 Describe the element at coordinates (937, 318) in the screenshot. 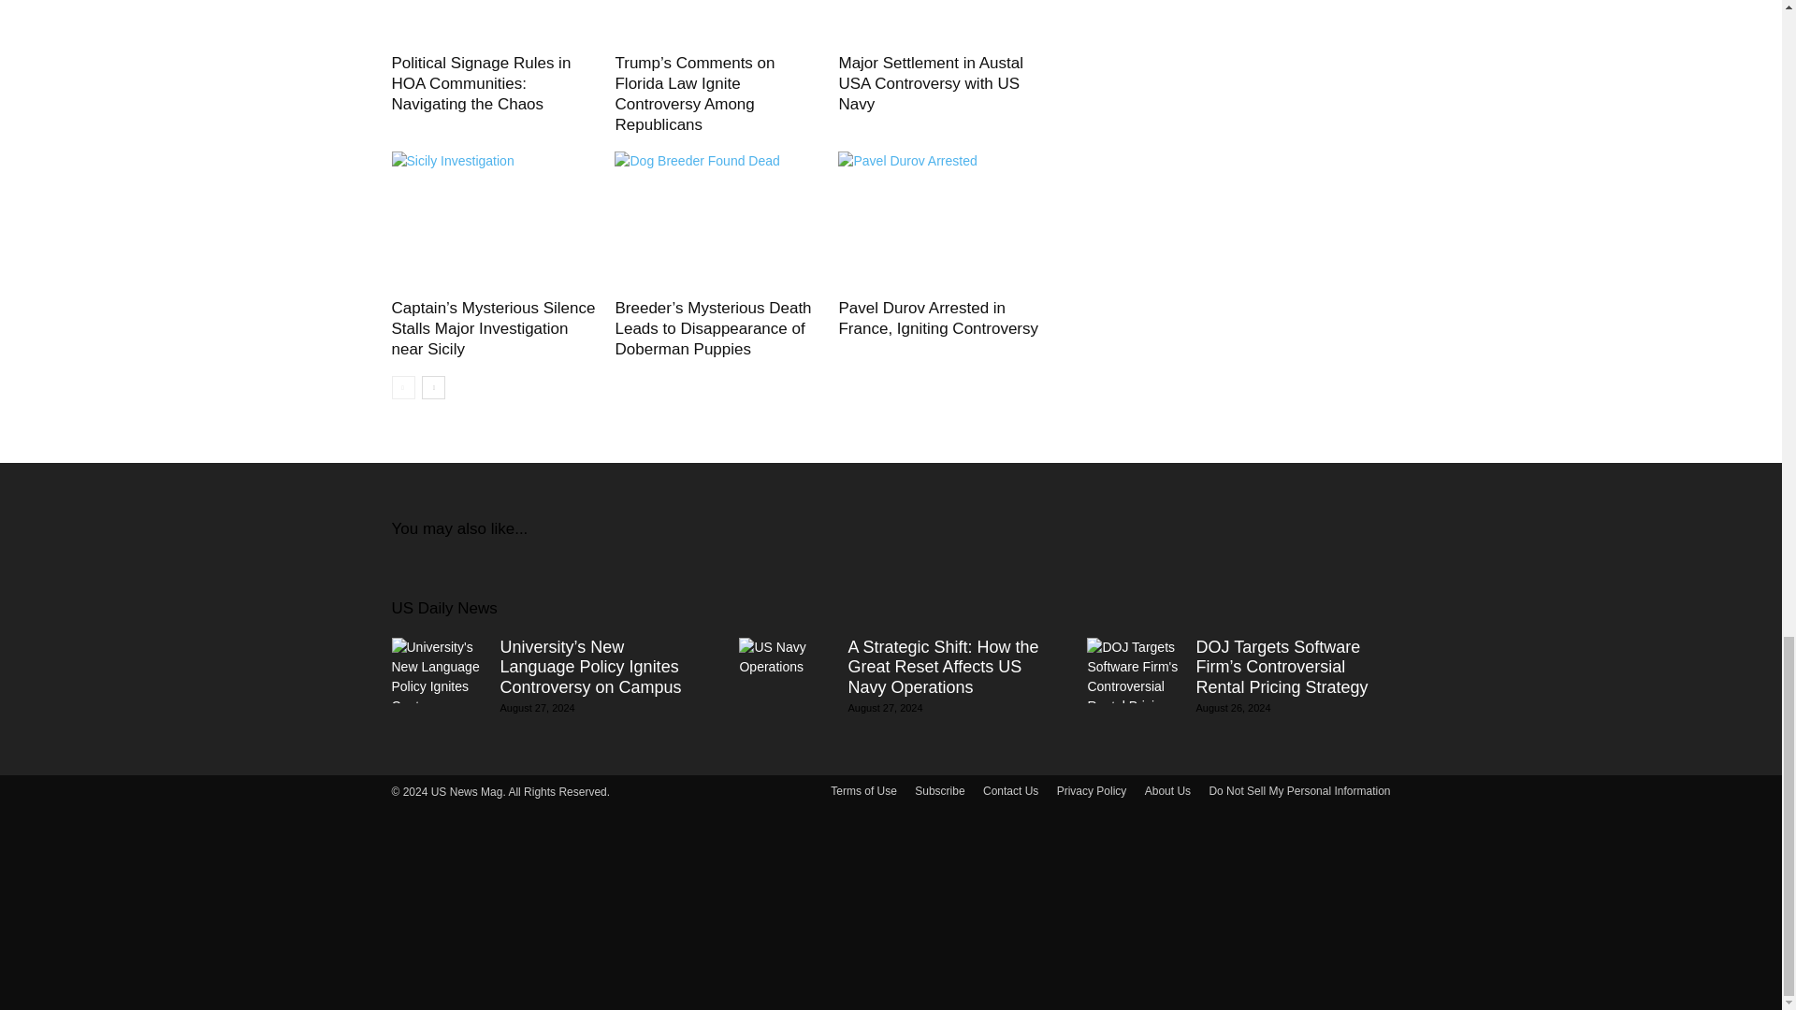

I see `Pavel Durov Arrested in France, Igniting Controversy` at that location.